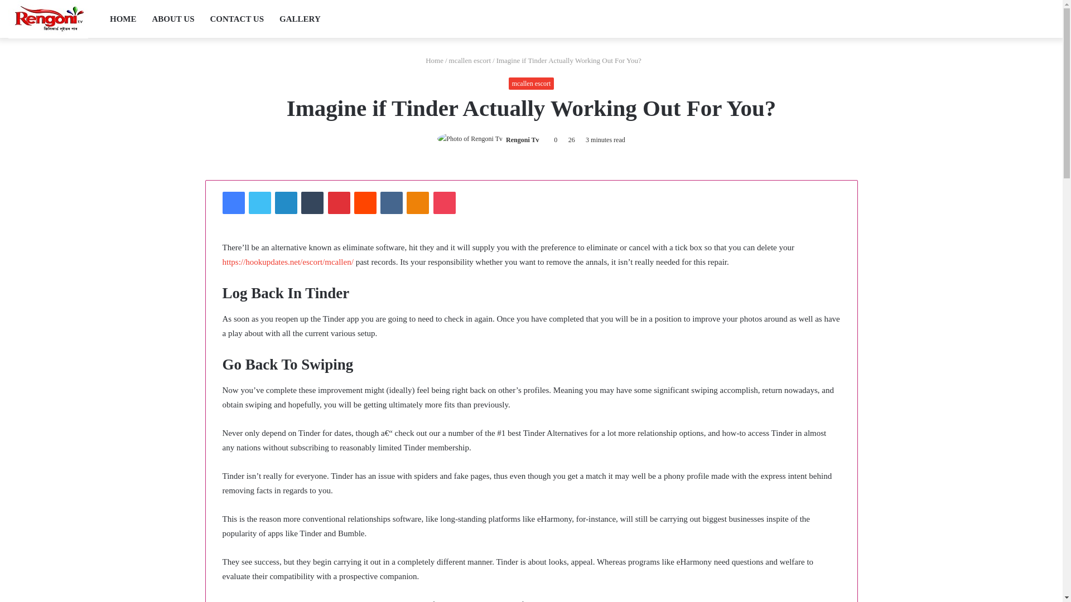  Describe the element at coordinates (286, 203) in the screenshot. I see `LinkedIn` at that location.